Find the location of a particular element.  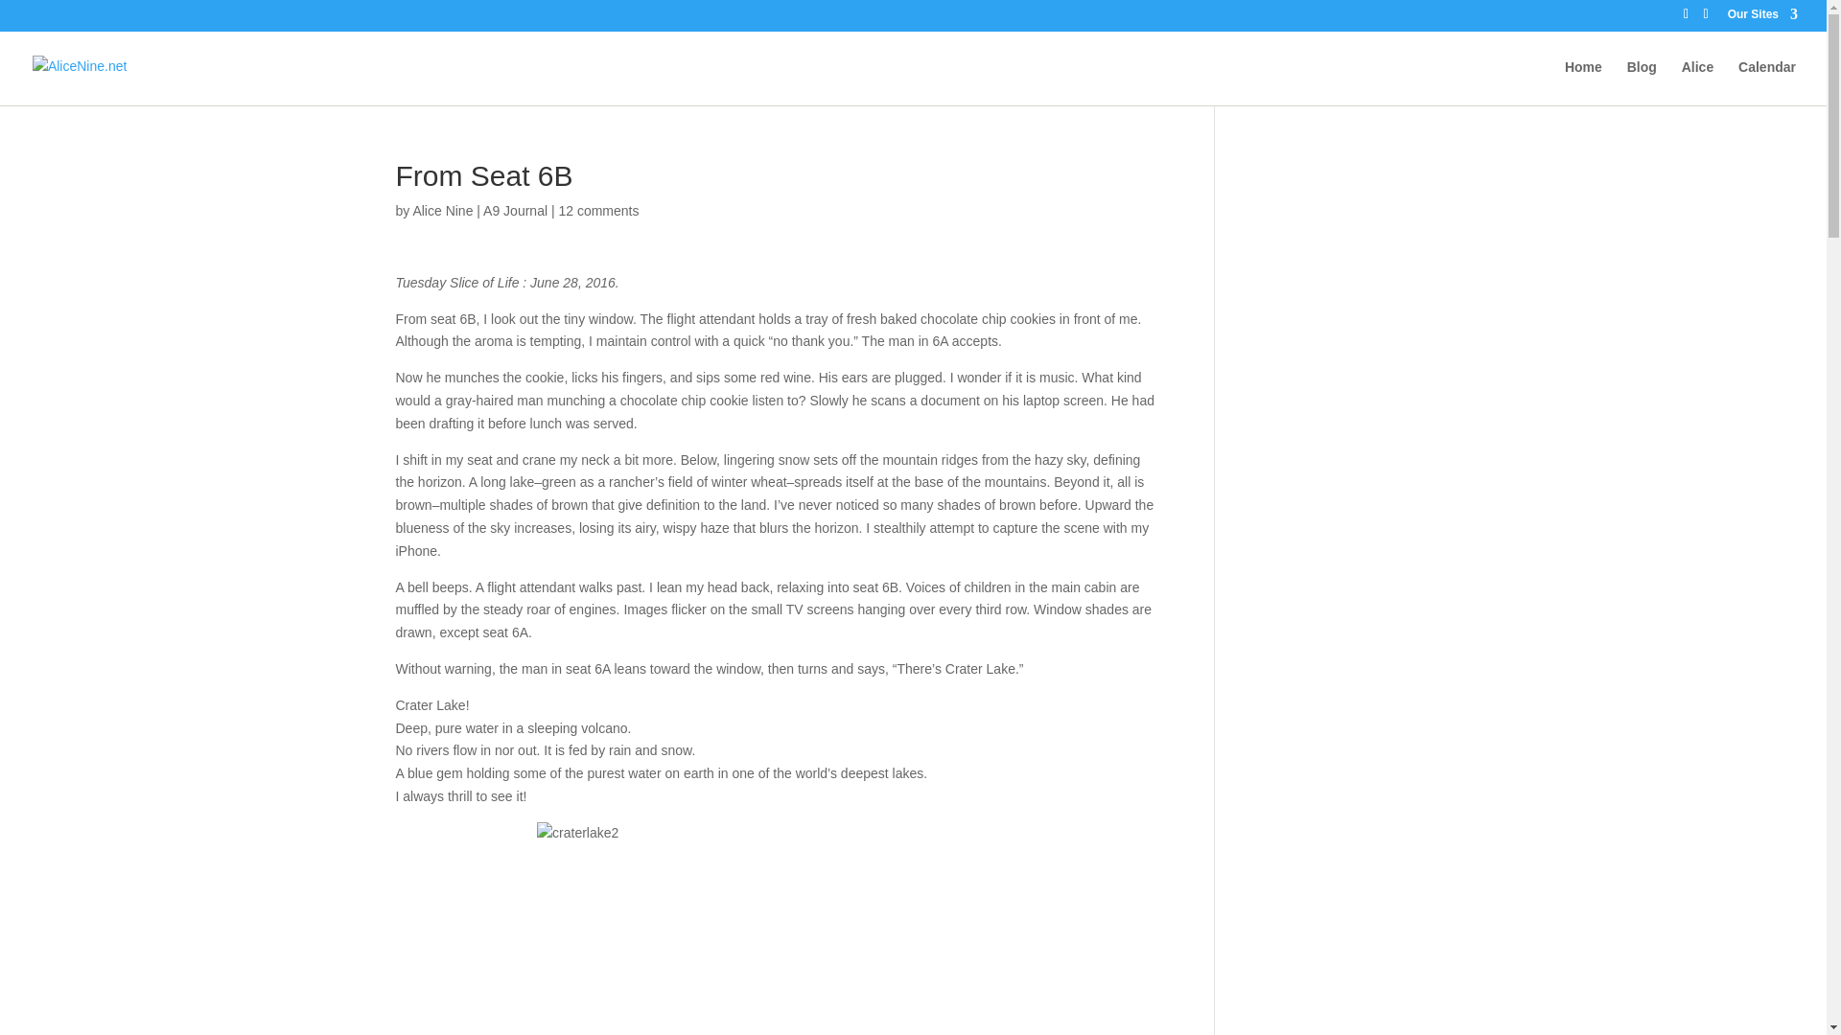

A9 Journal is located at coordinates (514, 210).